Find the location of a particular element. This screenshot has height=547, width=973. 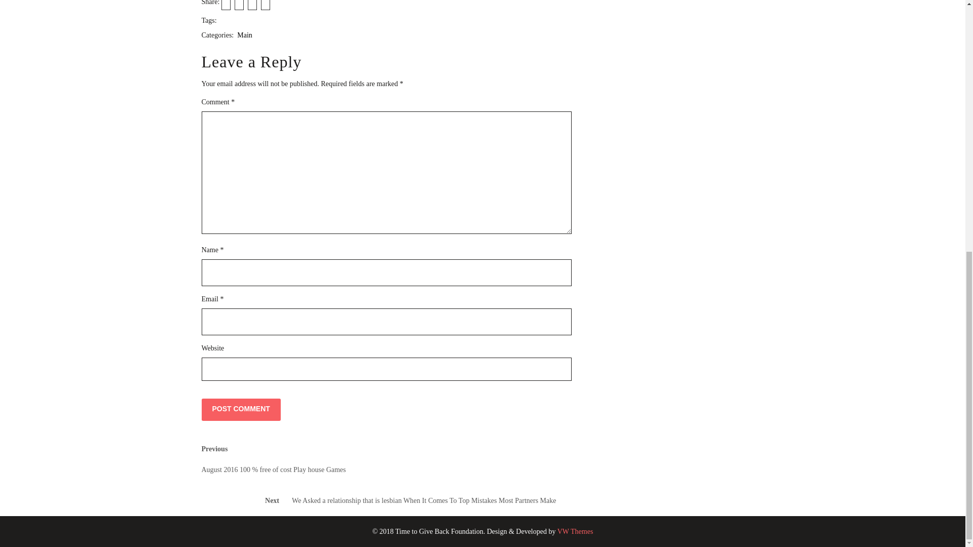

Main is located at coordinates (244, 34).